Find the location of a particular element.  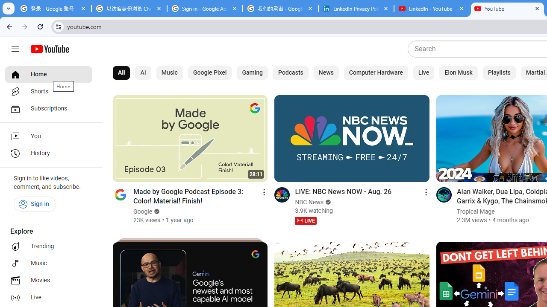

Home is located at coordinates (49, 74).